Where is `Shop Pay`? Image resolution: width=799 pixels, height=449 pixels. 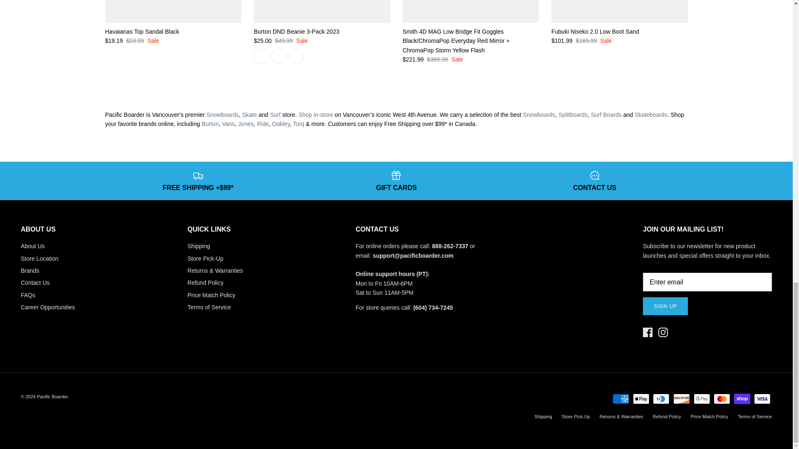
Shop Pay is located at coordinates (742, 399).